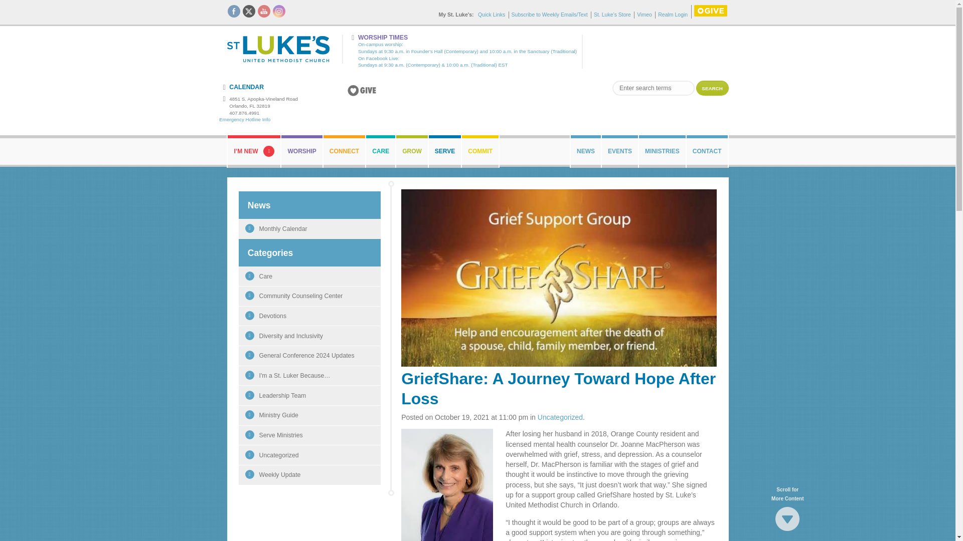 The width and height of the screenshot is (963, 541). What do you see at coordinates (249, 11) in the screenshot?
I see `Twitter` at bounding box center [249, 11].